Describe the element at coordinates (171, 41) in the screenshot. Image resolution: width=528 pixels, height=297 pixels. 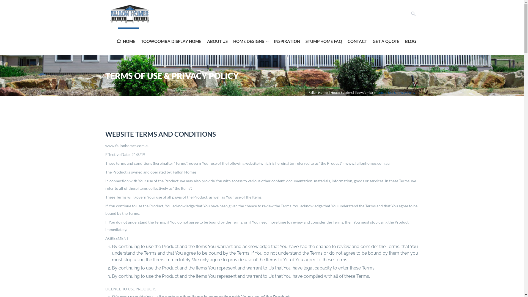
I see `TOOWOOMBA DISPLAY HOME` at that location.